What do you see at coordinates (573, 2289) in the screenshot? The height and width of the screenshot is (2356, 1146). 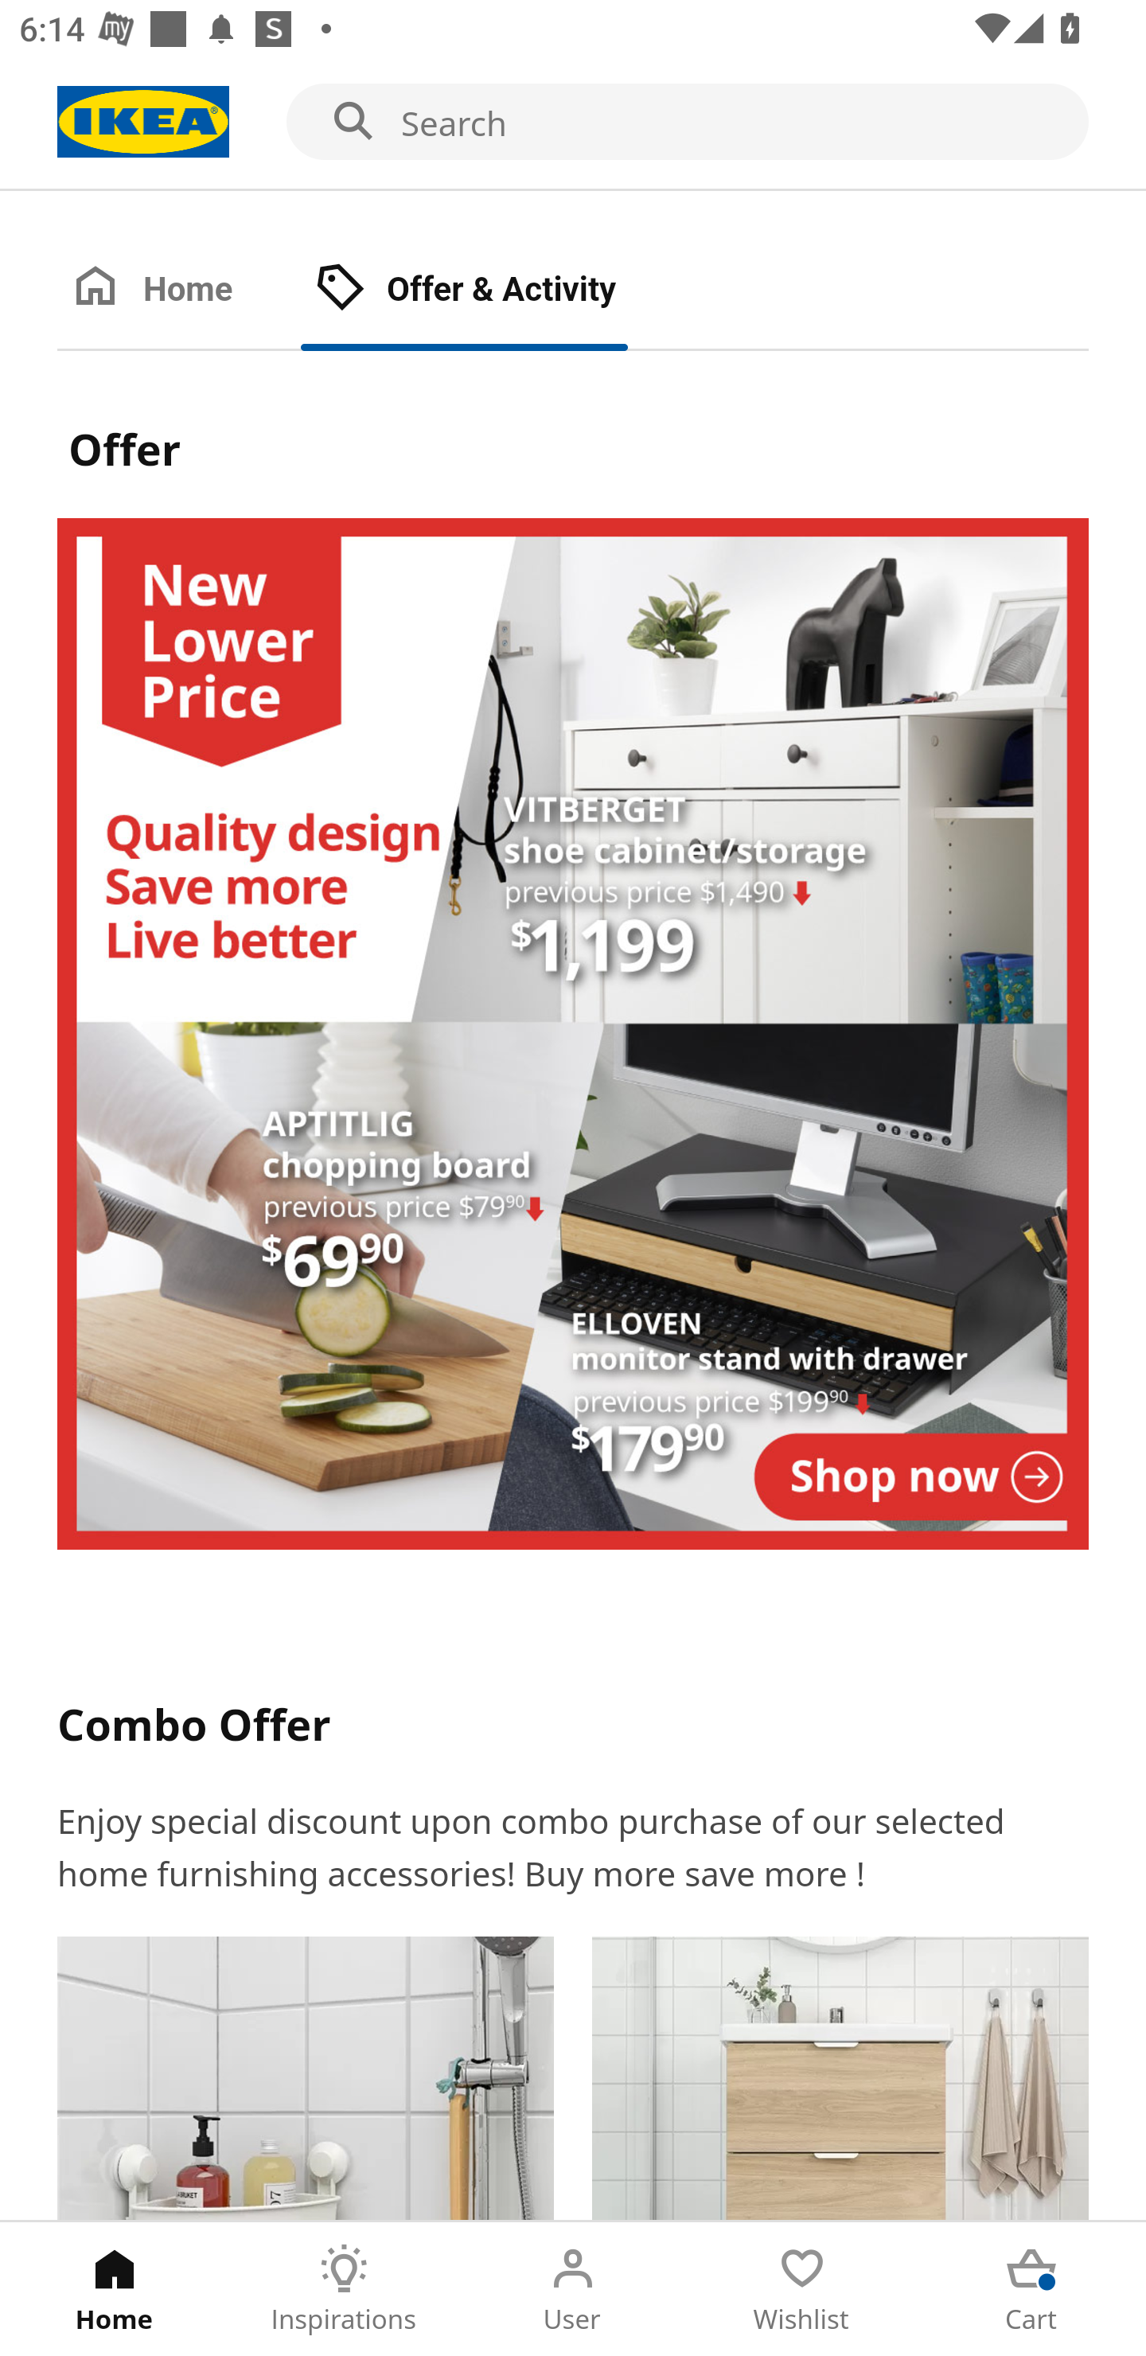 I see `User
Tab 3 of 5` at bounding box center [573, 2289].